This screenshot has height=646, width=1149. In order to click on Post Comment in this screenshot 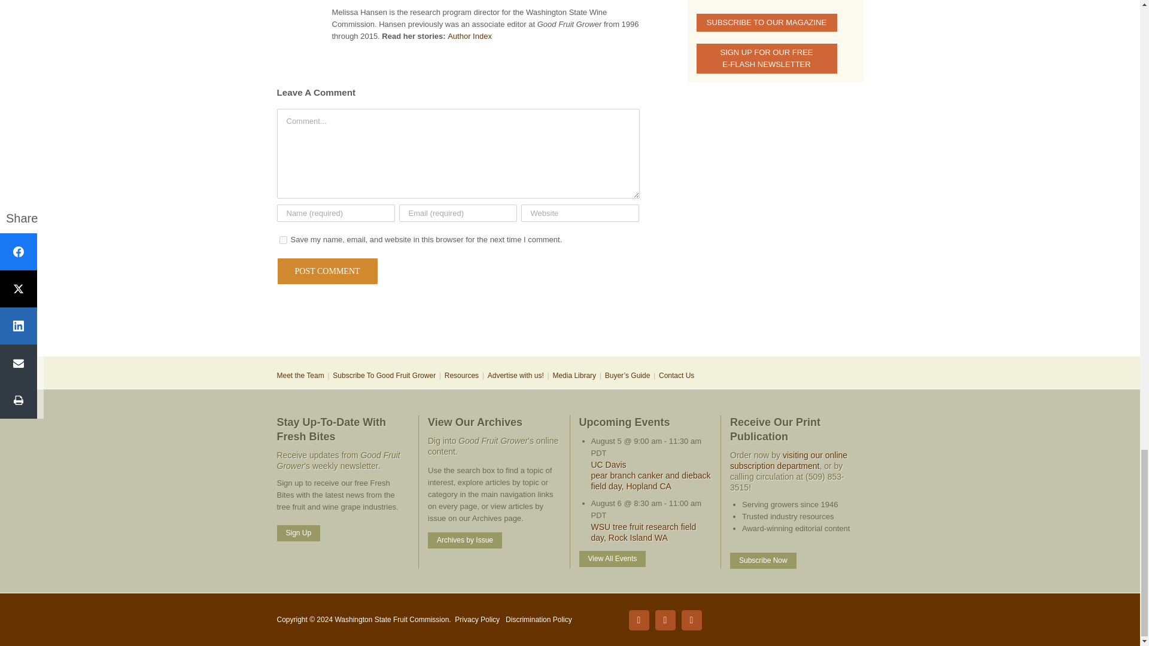, I will do `click(327, 271)`.